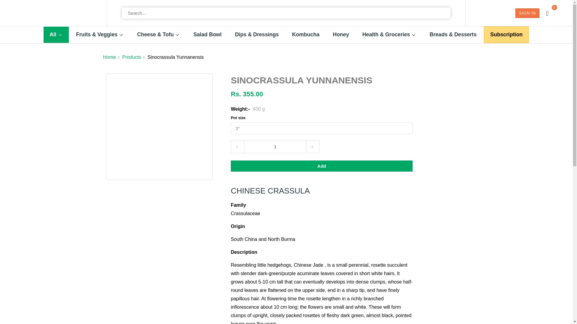 The image size is (577, 324). Describe the element at coordinates (322, 166) in the screenshot. I see `Add` at that location.